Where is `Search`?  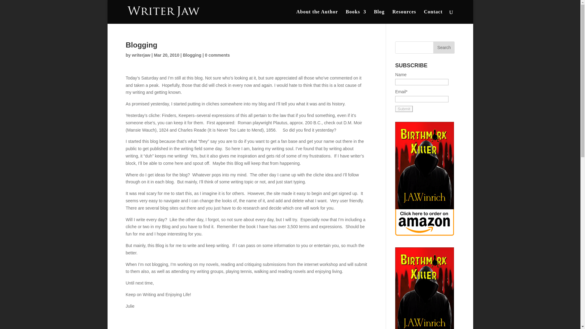
Search is located at coordinates (444, 48).